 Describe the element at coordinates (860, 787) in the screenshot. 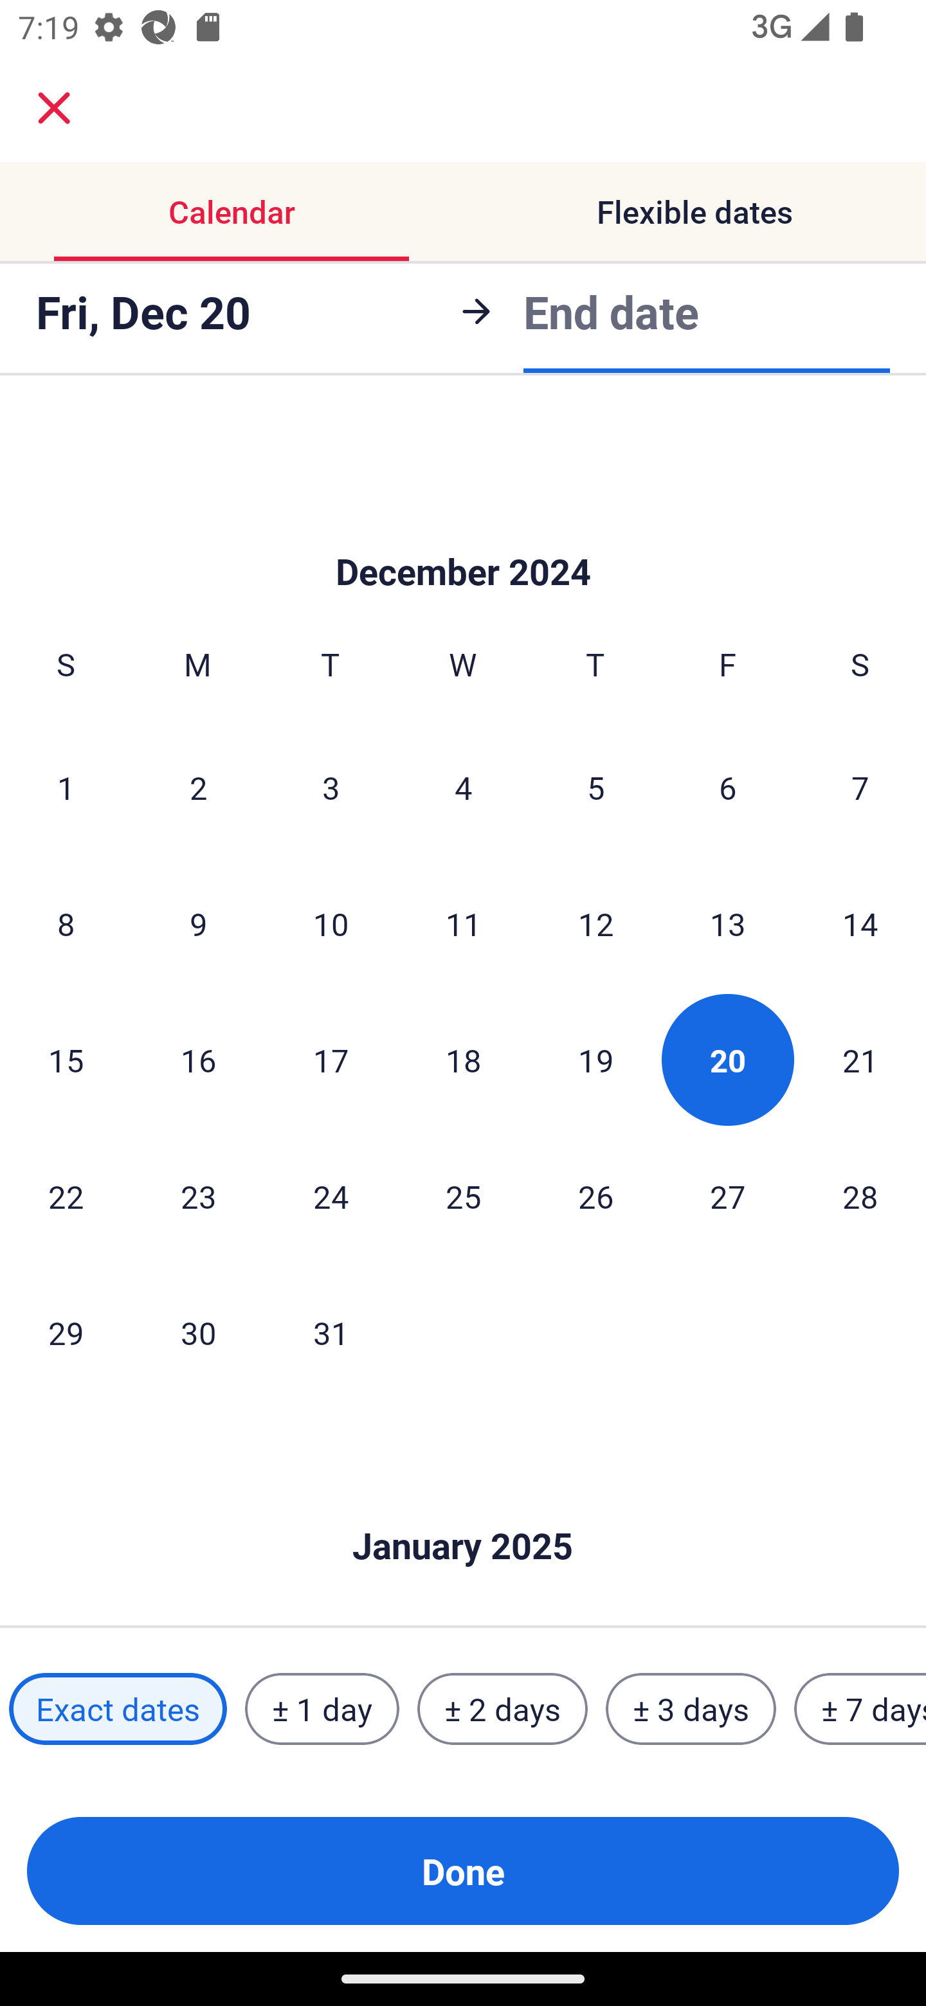

I see `7 Saturday, December 7, 2024` at that location.